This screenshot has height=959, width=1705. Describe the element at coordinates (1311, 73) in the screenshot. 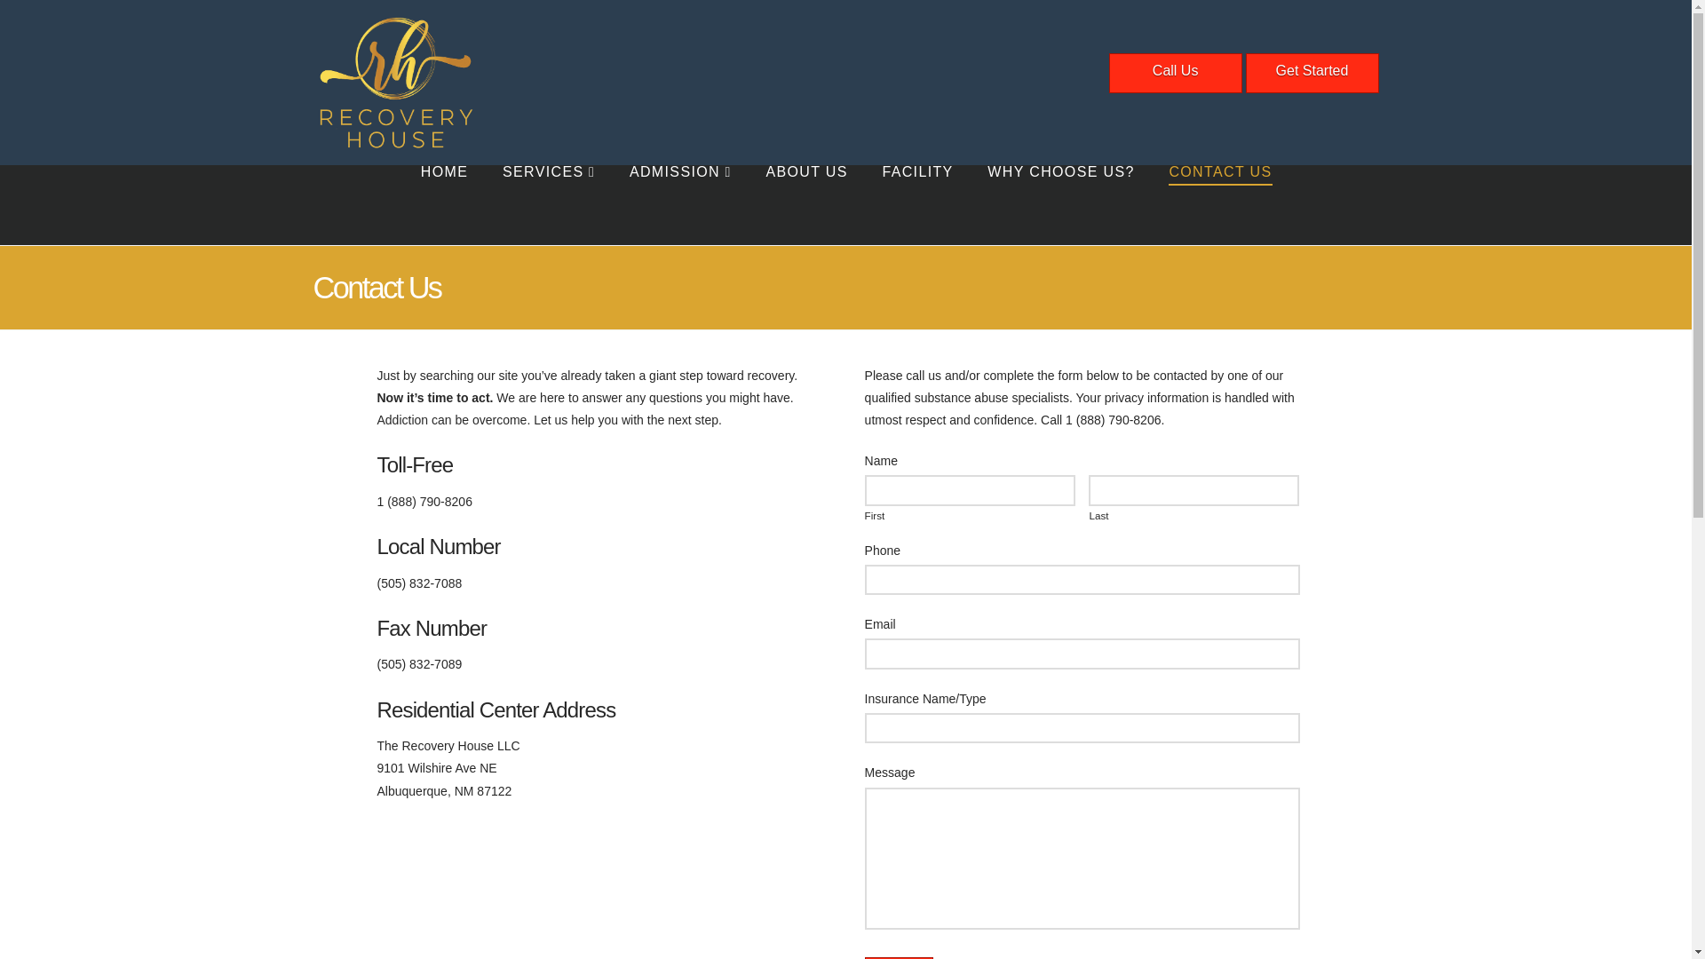

I see `Get Started` at that location.